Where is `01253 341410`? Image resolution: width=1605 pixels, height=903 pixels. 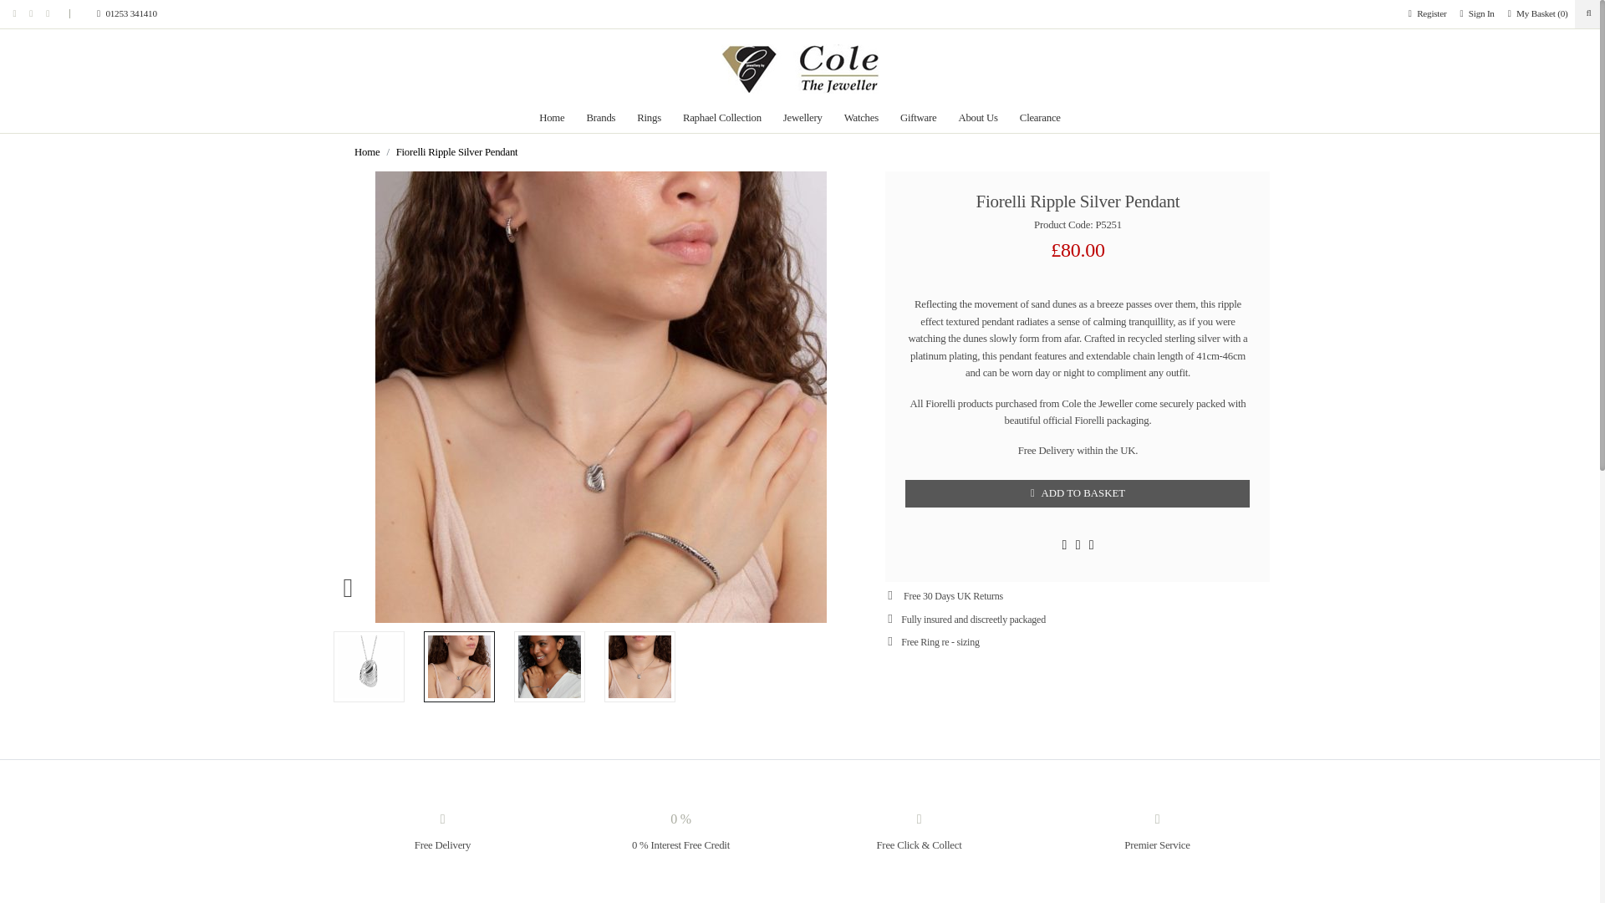 01253 341410 is located at coordinates (110, 13).